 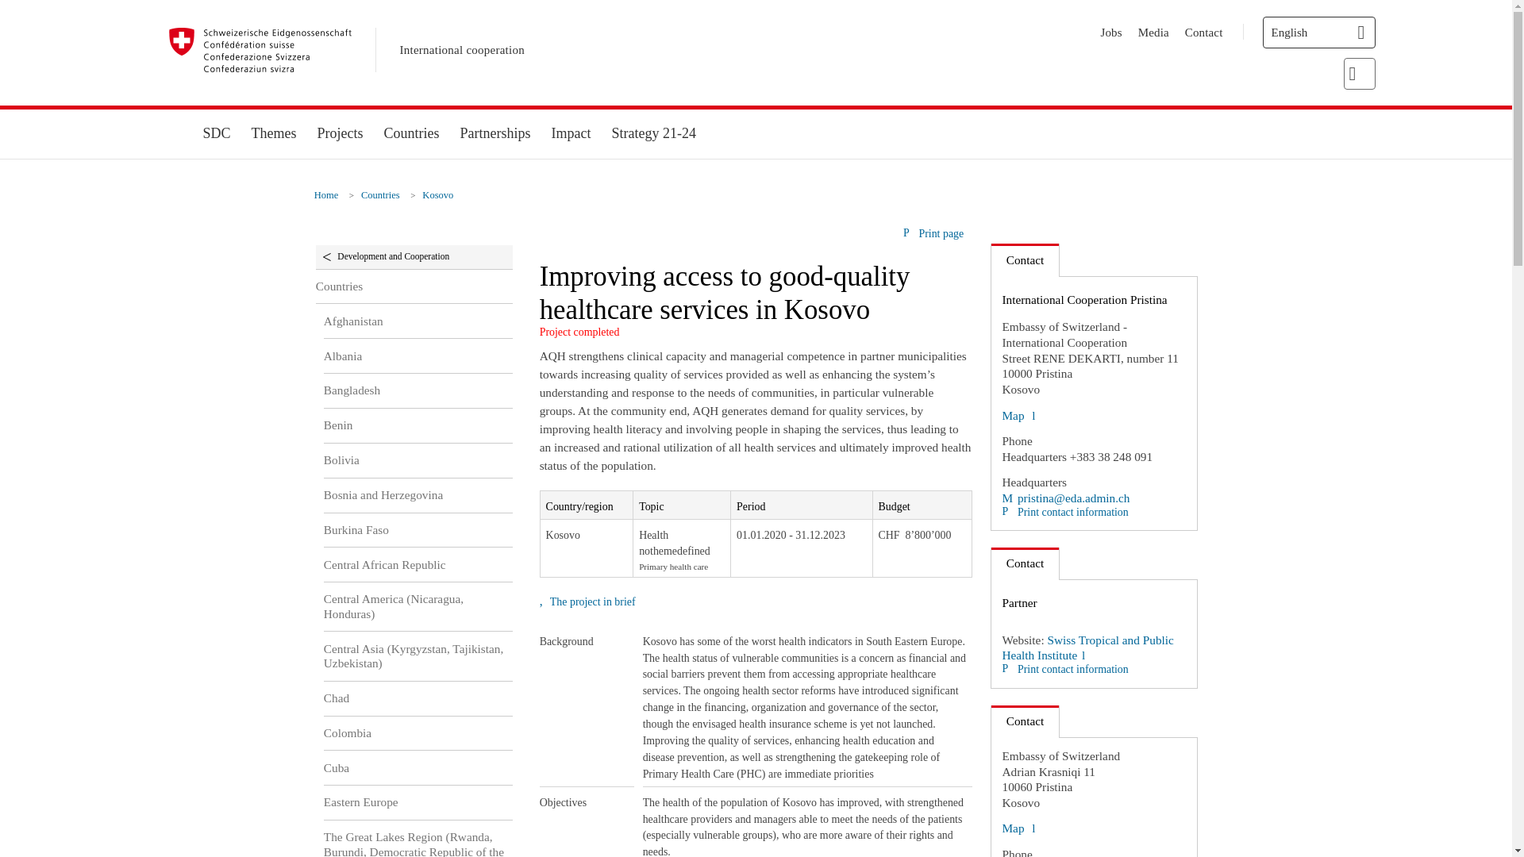 I want to click on Themes, so click(x=274, y=133).